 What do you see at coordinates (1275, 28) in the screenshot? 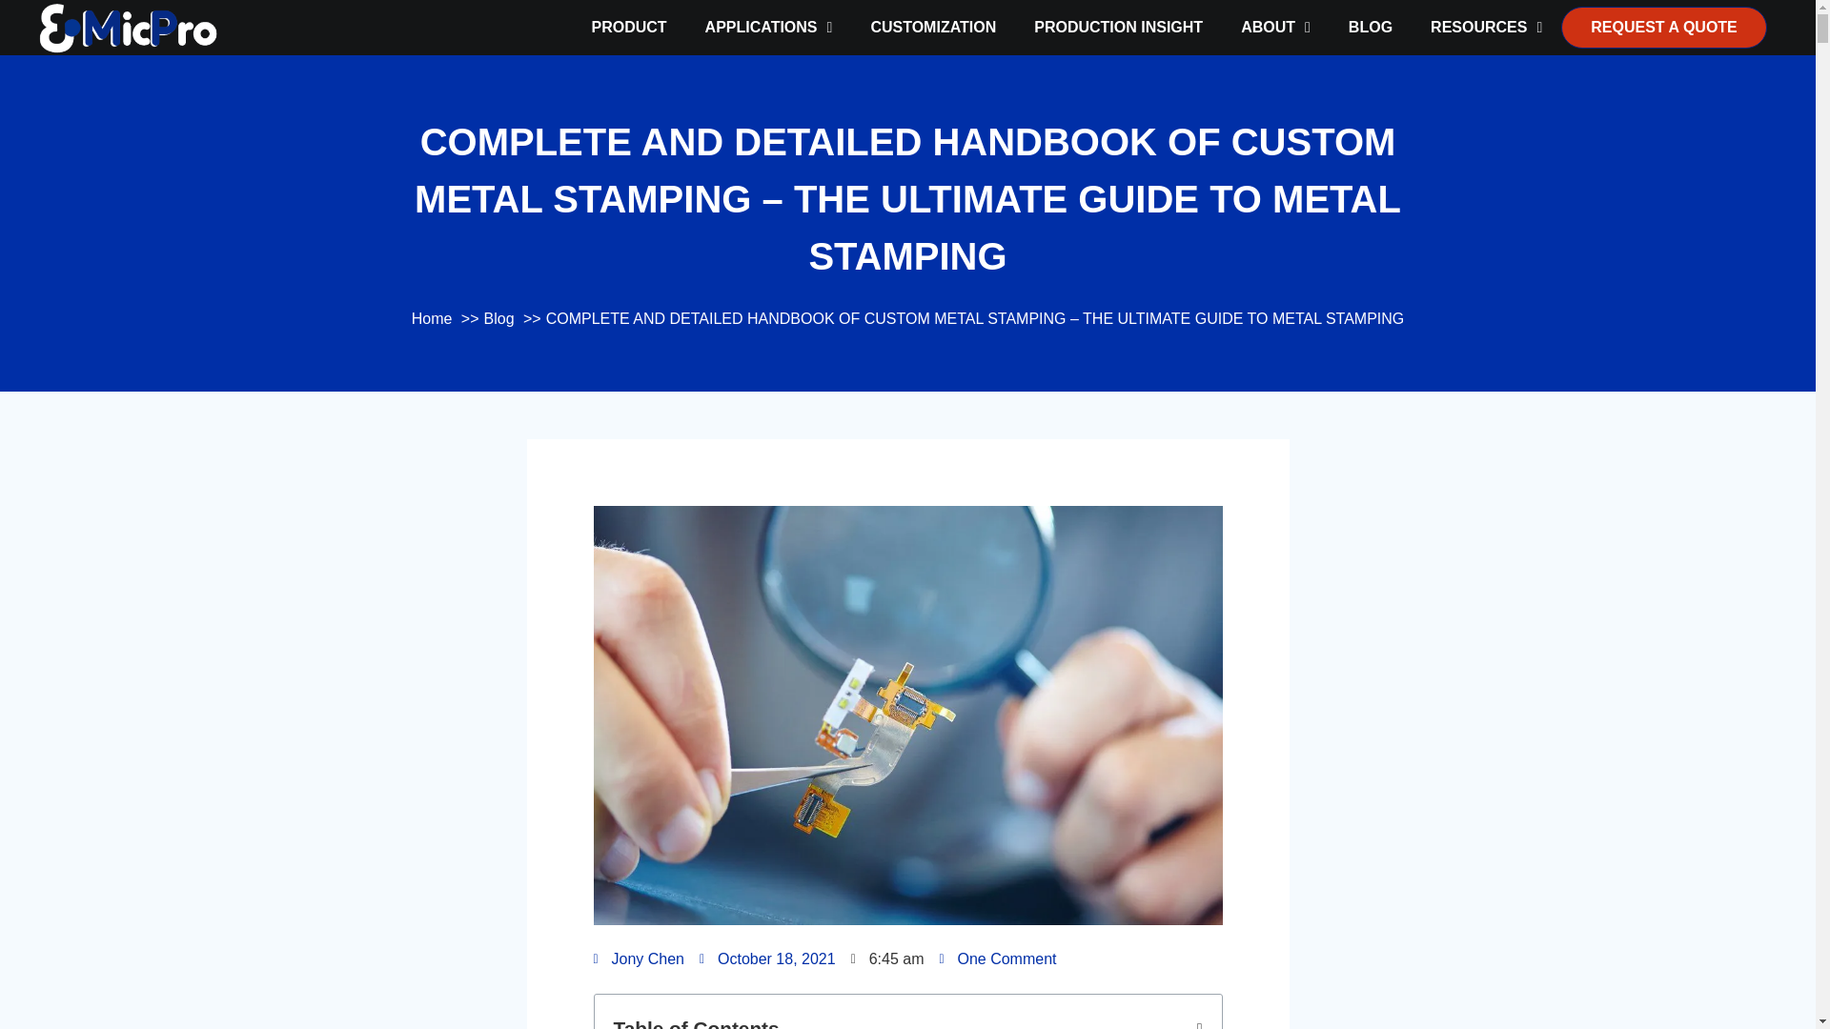
I see `ABOUT` at bounding box center [1275, 28].